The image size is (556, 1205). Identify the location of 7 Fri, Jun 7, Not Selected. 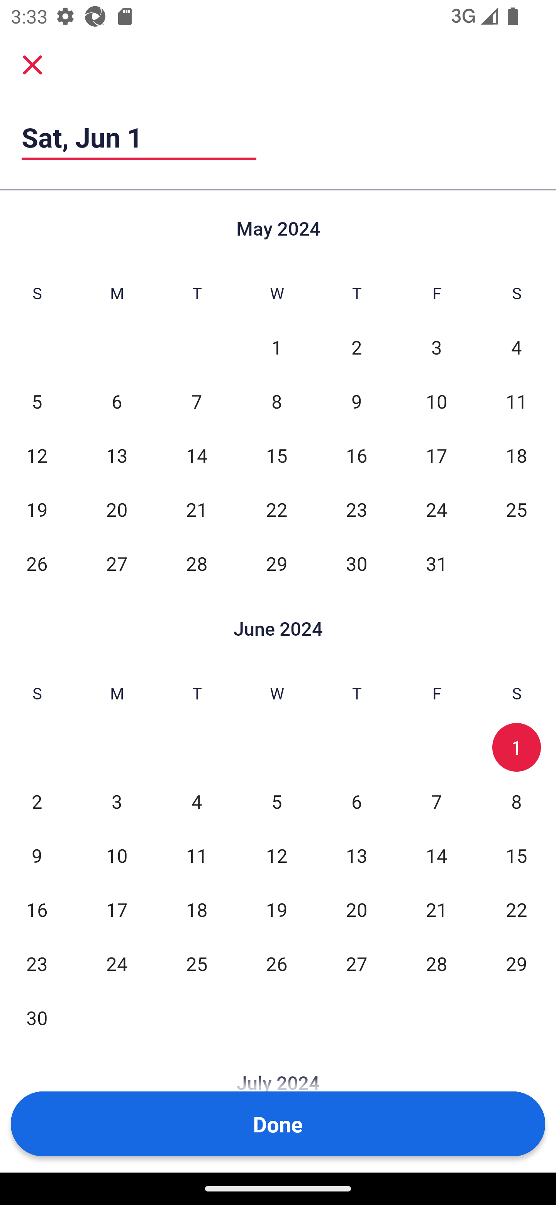
(436, 802).